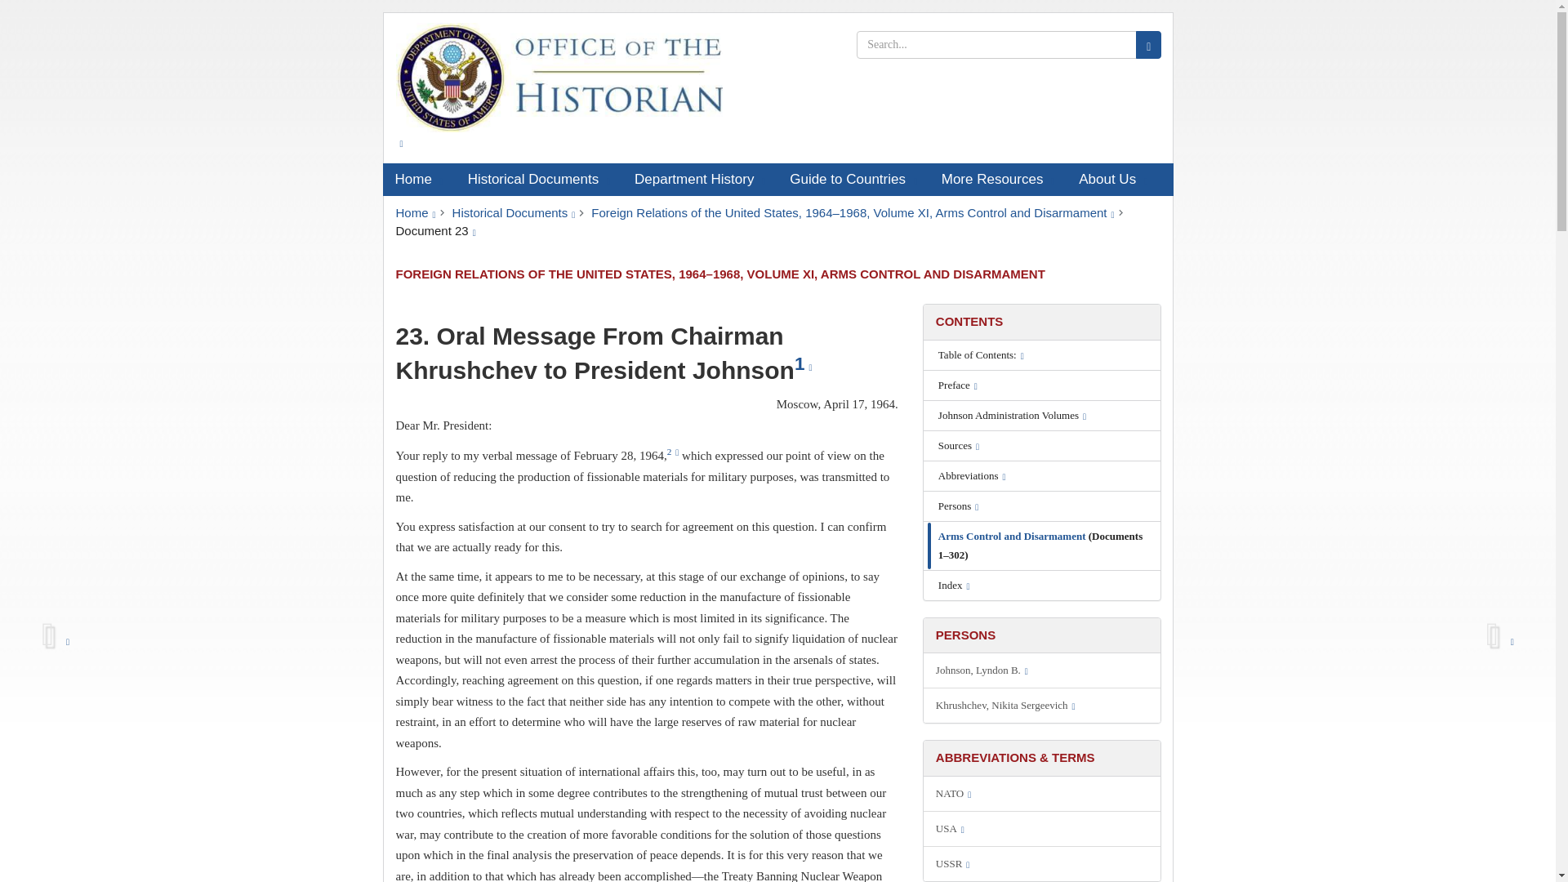 The width and height of the screenshot is (1568, 882). Describe the element at coordinates (415, 212) in the screenshot. I see `Home` at that location.